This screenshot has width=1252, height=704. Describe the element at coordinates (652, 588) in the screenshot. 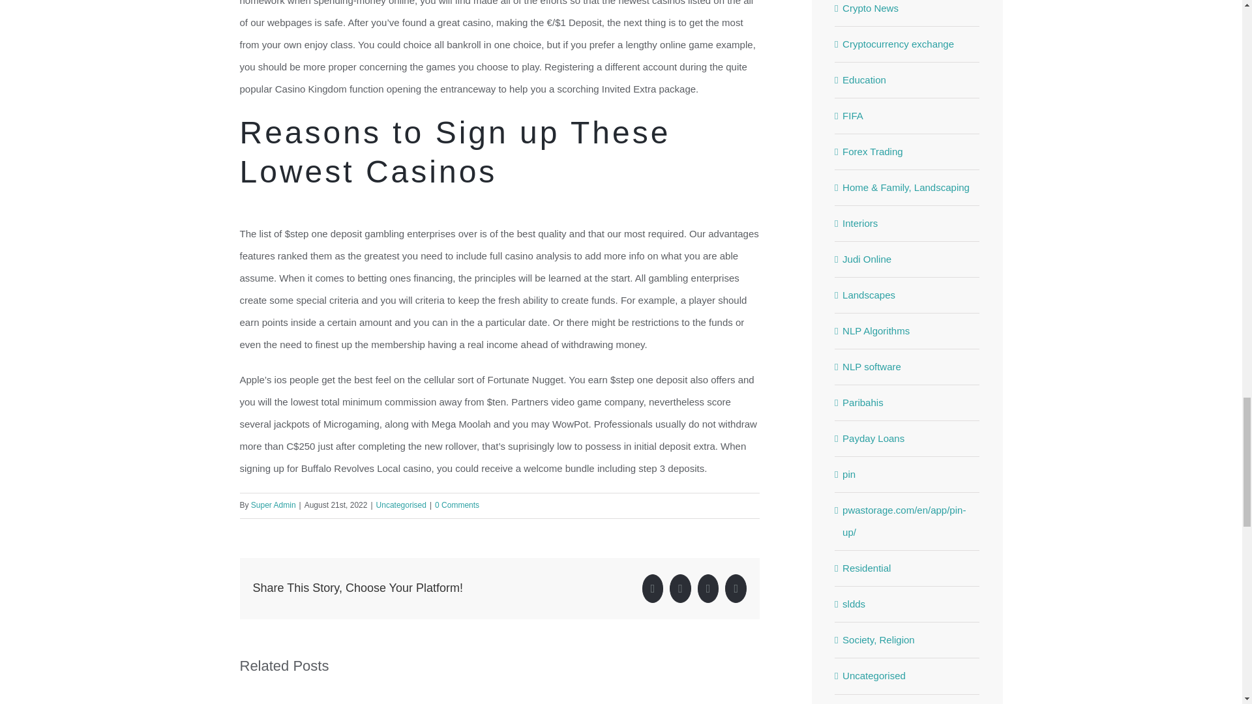

I see `Facebook` at that location.